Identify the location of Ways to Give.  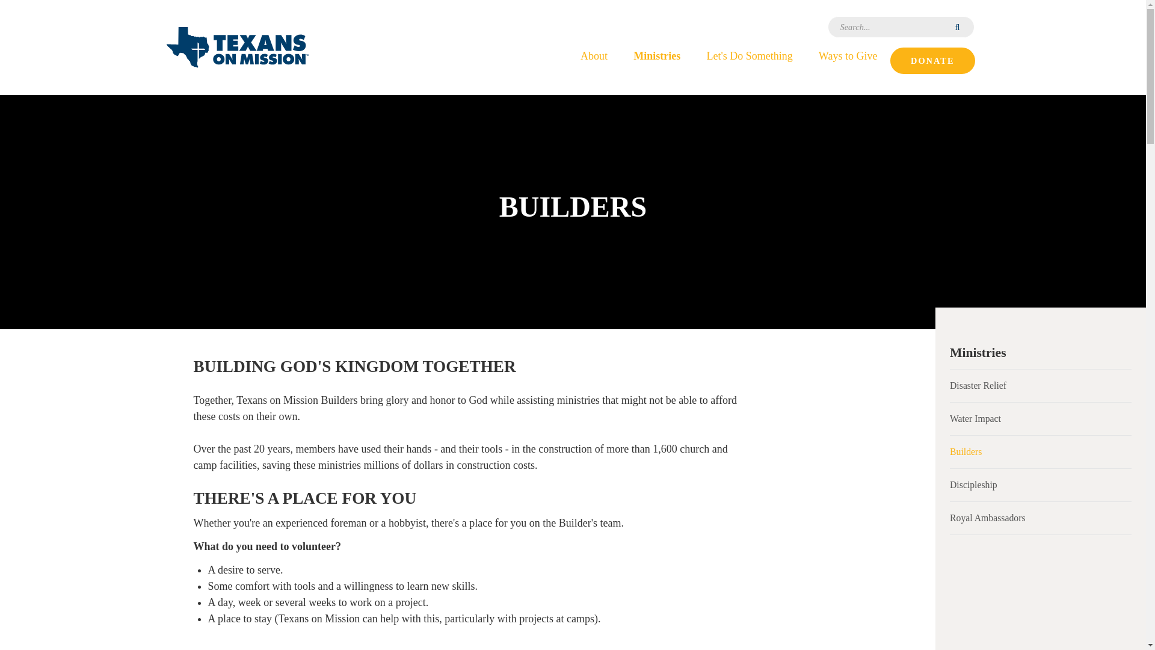
(848, 55).